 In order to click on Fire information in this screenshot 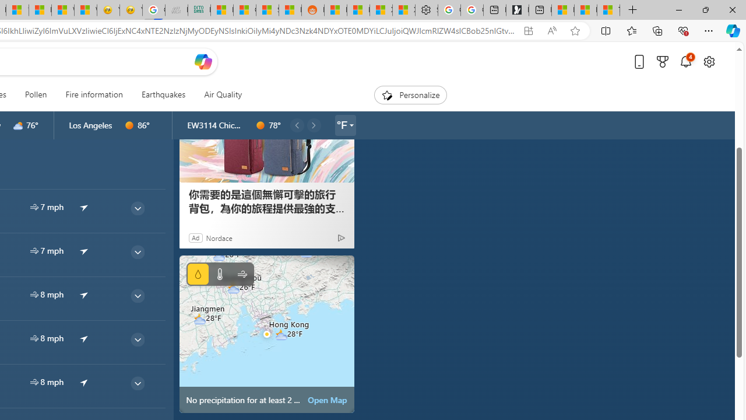, I will do `click(94, 94)`.